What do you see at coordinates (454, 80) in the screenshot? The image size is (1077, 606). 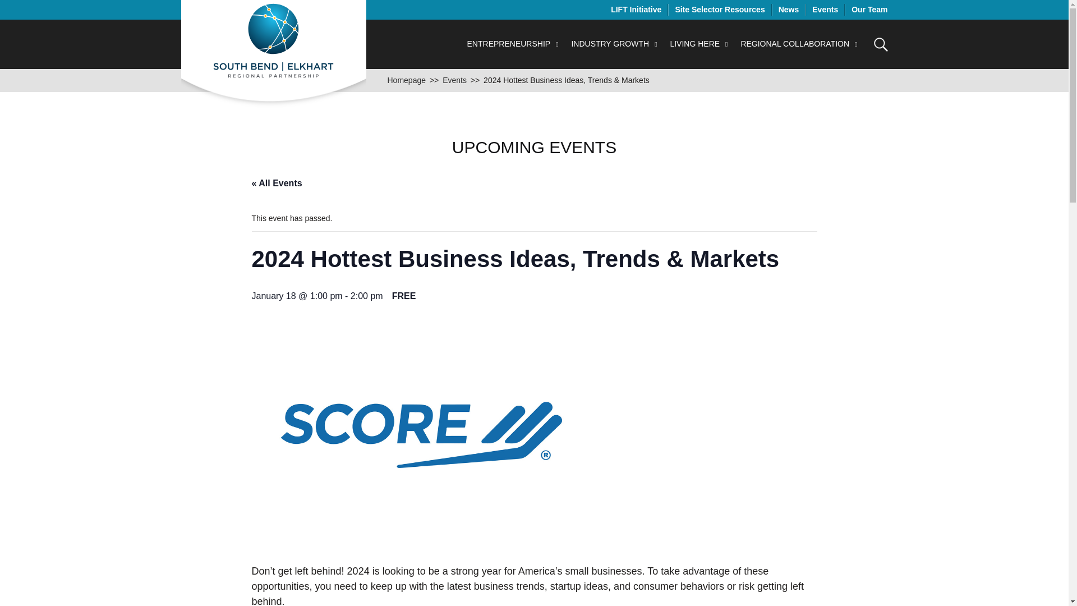 I see `Events` at bounding box center [454, 80].